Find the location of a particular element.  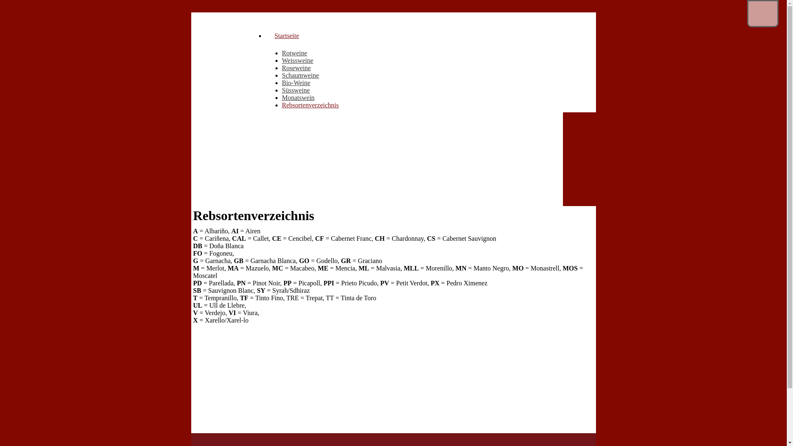

Rotweine is located at coordinates (294, 53).